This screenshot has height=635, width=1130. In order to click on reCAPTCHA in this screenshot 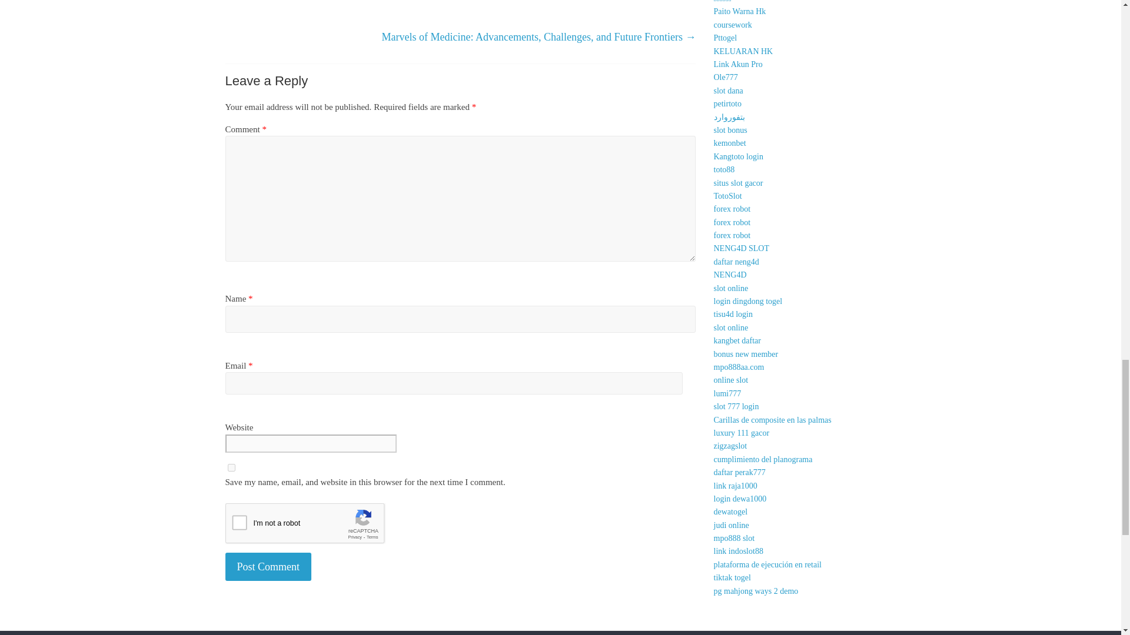, I will do `click(314, 526)`.